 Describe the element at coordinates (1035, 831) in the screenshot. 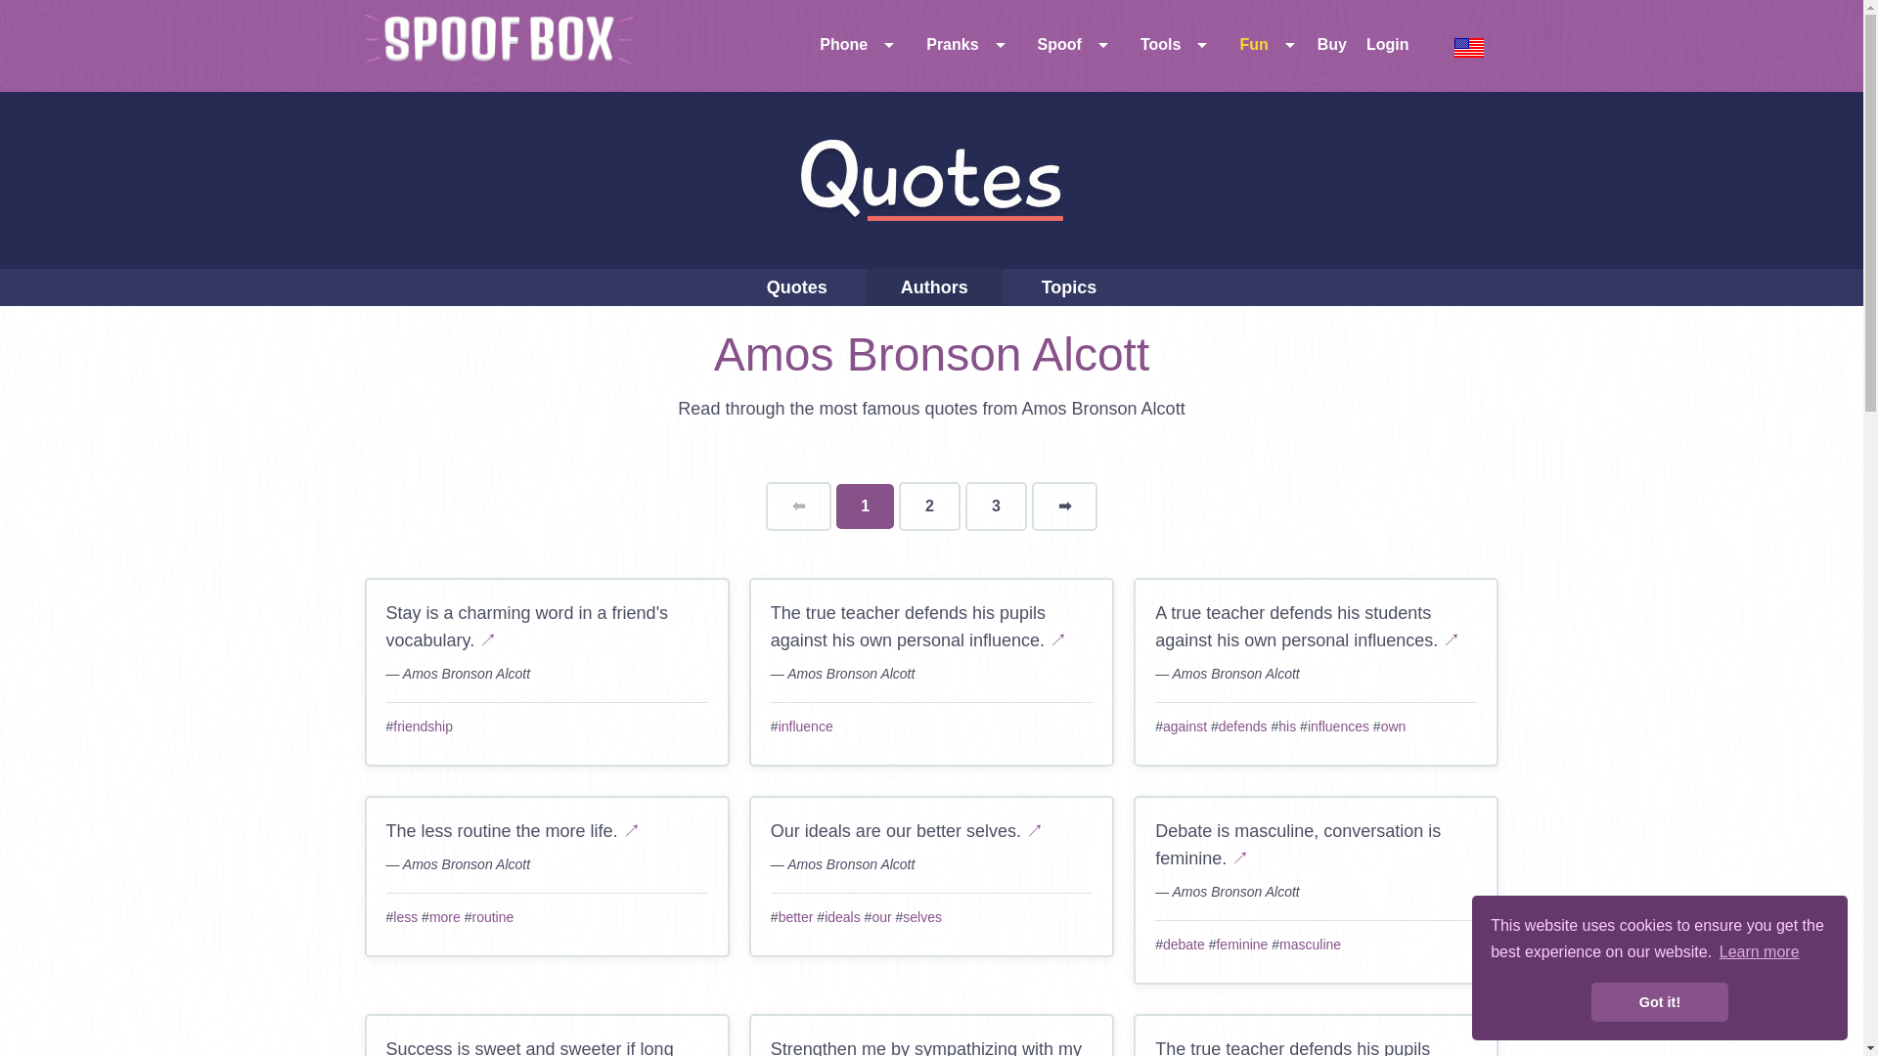

I see `Quote: Our ideals are our better selves.` at that location.